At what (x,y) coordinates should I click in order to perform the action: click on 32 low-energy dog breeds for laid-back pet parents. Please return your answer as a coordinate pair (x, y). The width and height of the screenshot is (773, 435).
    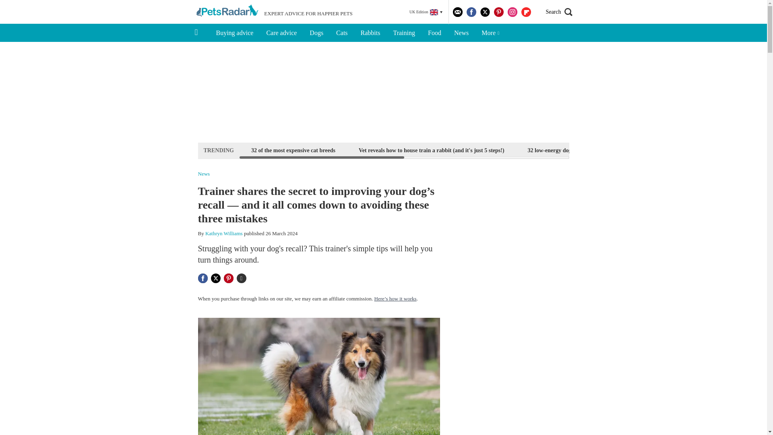
    Looking at the image, I should click on (589, 150).